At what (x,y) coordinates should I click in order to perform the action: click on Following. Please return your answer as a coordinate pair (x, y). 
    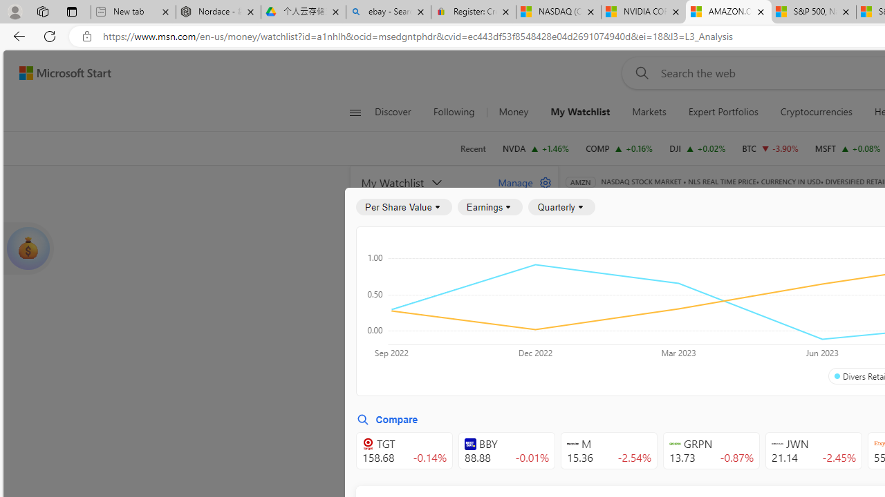
    Looking at the image, I should click on (455, 112).